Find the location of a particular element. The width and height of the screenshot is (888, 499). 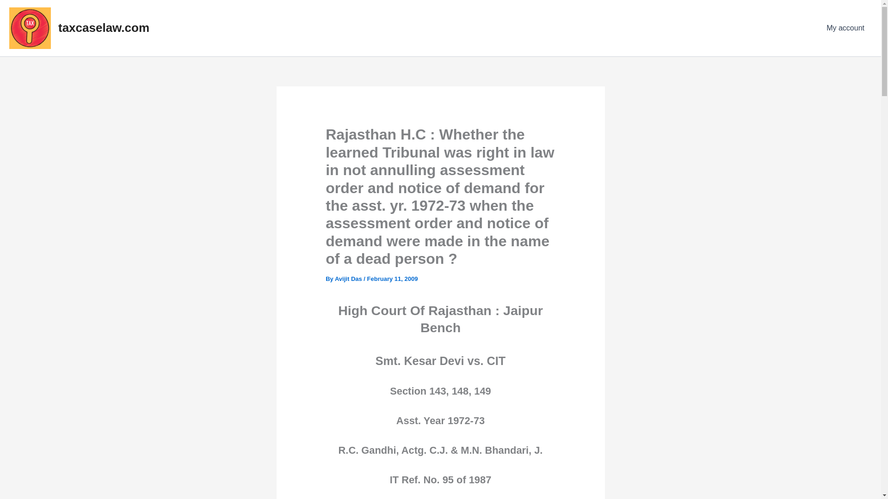

My account is located at coordinates (845, 28).